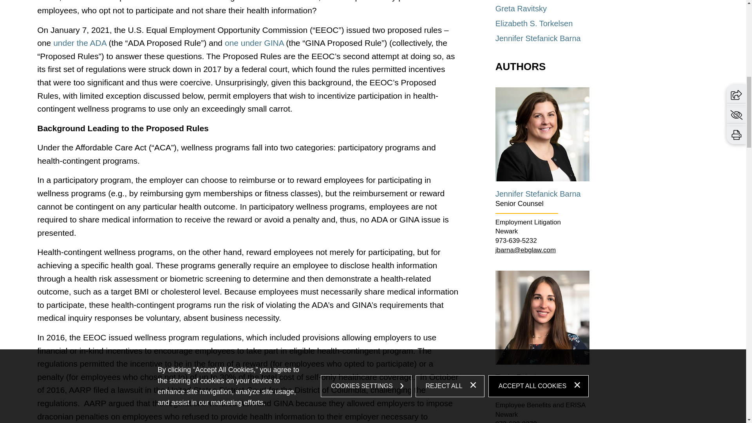  Describe the element at coordinates (255, 43) in the screenshot. I see `one under GINA` at that location.